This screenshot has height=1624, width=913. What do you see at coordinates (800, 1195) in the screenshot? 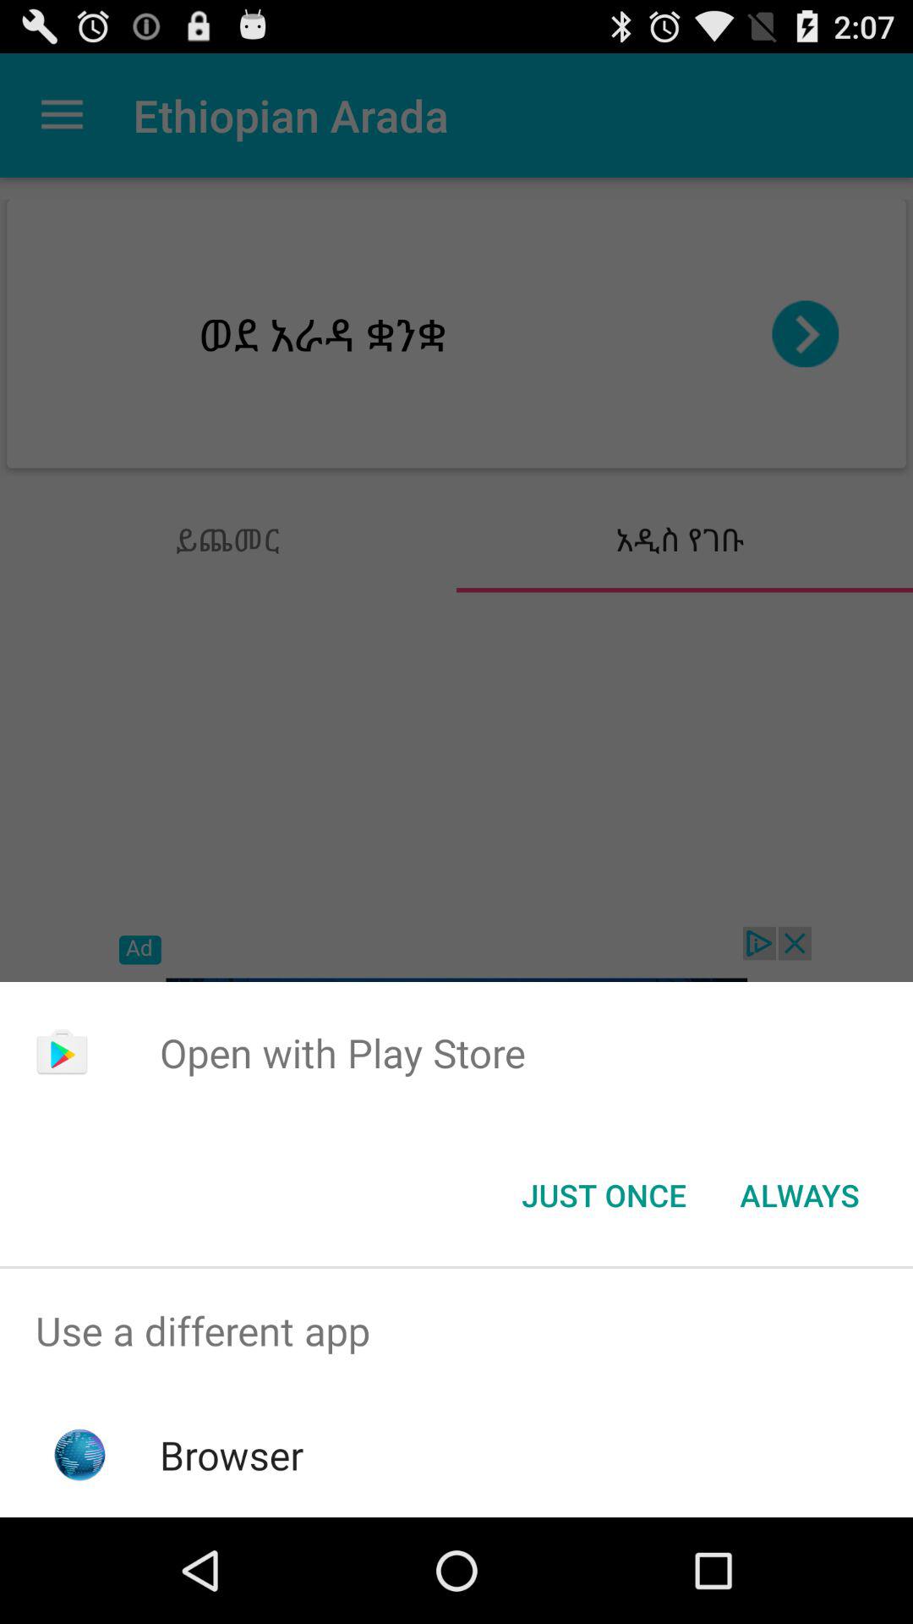
I see `choose always item` at bounding box center [800, 1195].